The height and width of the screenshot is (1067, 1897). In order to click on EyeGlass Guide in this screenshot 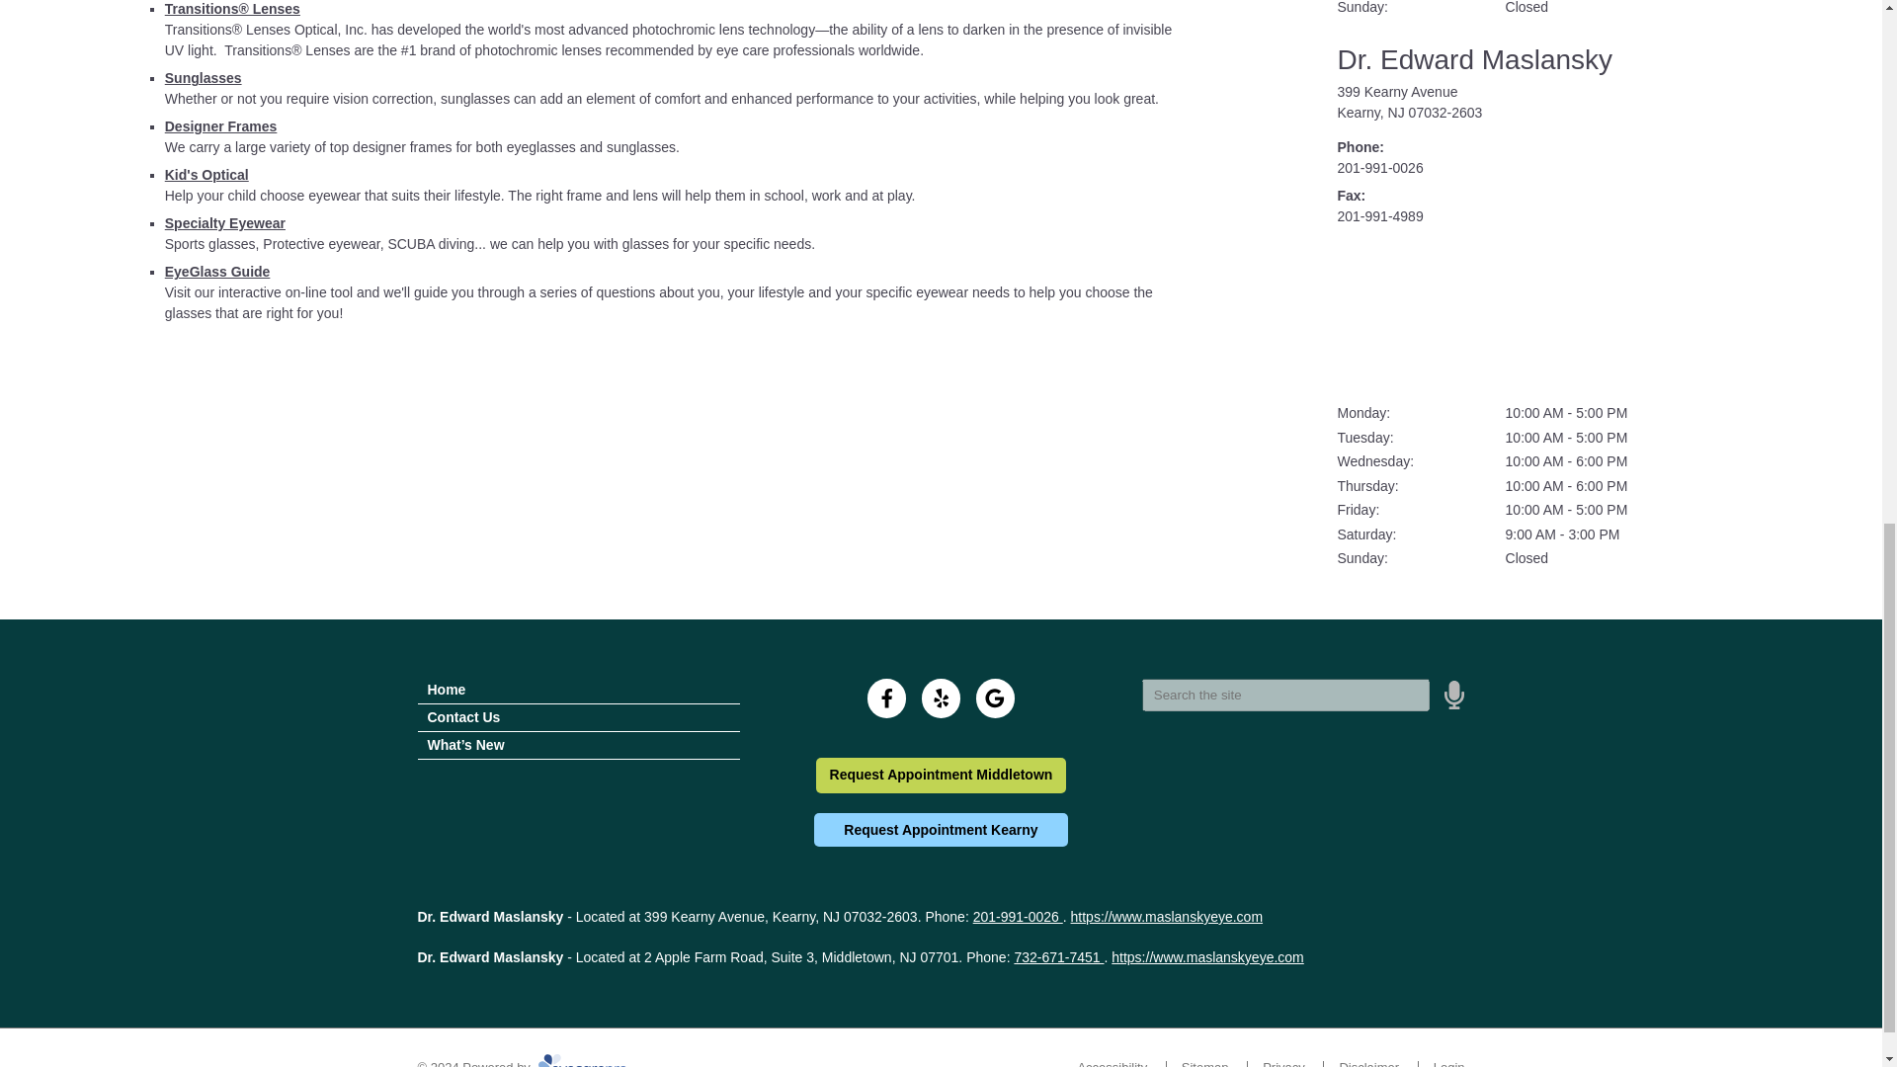, I will do `click(217, 271)`.